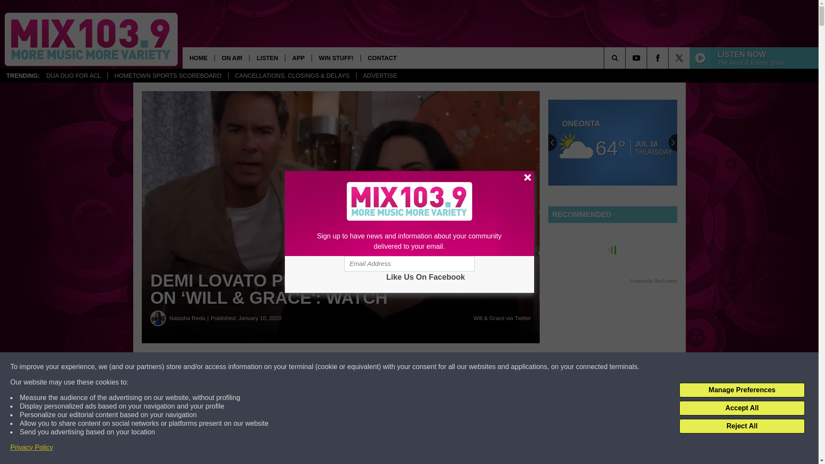 Image resolution: width=825 pixels, height=464 pixels. I want to click on Privacy Policy, so click(32, 448).